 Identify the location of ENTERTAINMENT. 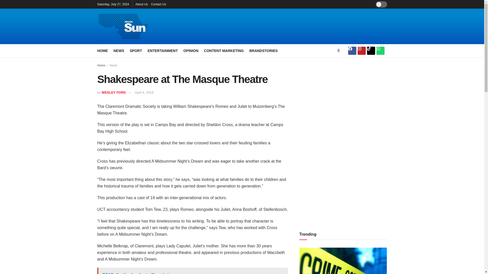
(163, 50).